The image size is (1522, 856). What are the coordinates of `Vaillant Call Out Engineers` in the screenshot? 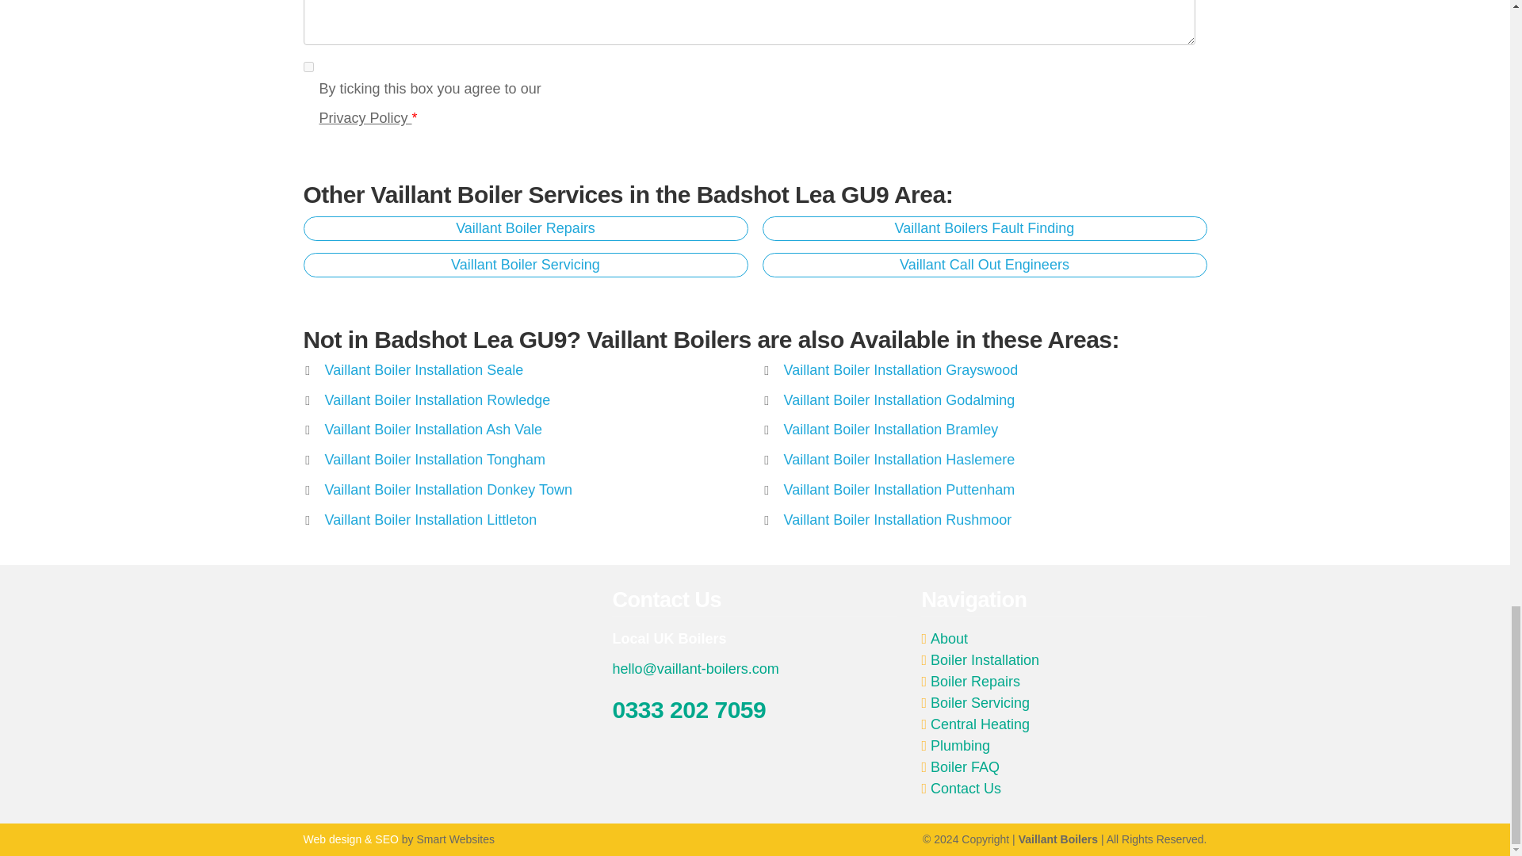 It's located at (985, 265).